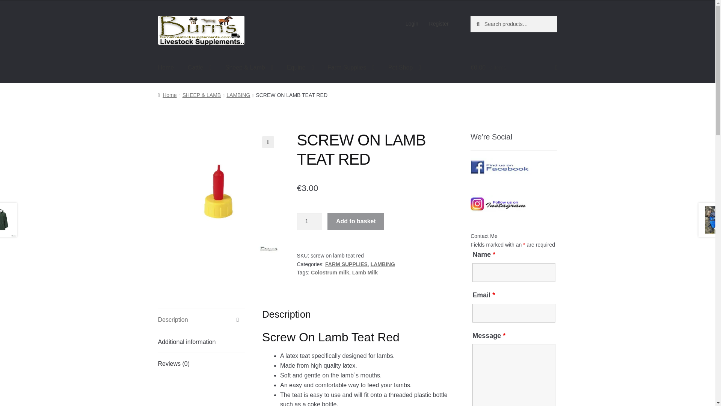  Describe the element at coordinates (219, 191) in the screenshot. I see `Screw-on-lamb-teat-for-sale-Ireland` at that location.